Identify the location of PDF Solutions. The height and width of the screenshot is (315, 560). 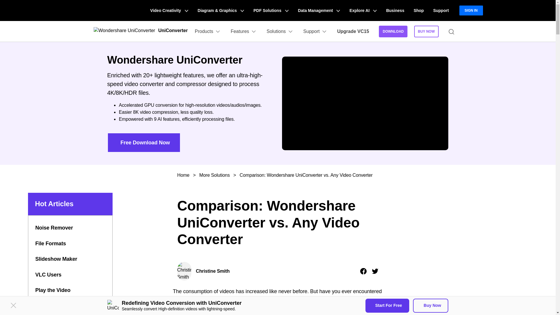
(271, 10).